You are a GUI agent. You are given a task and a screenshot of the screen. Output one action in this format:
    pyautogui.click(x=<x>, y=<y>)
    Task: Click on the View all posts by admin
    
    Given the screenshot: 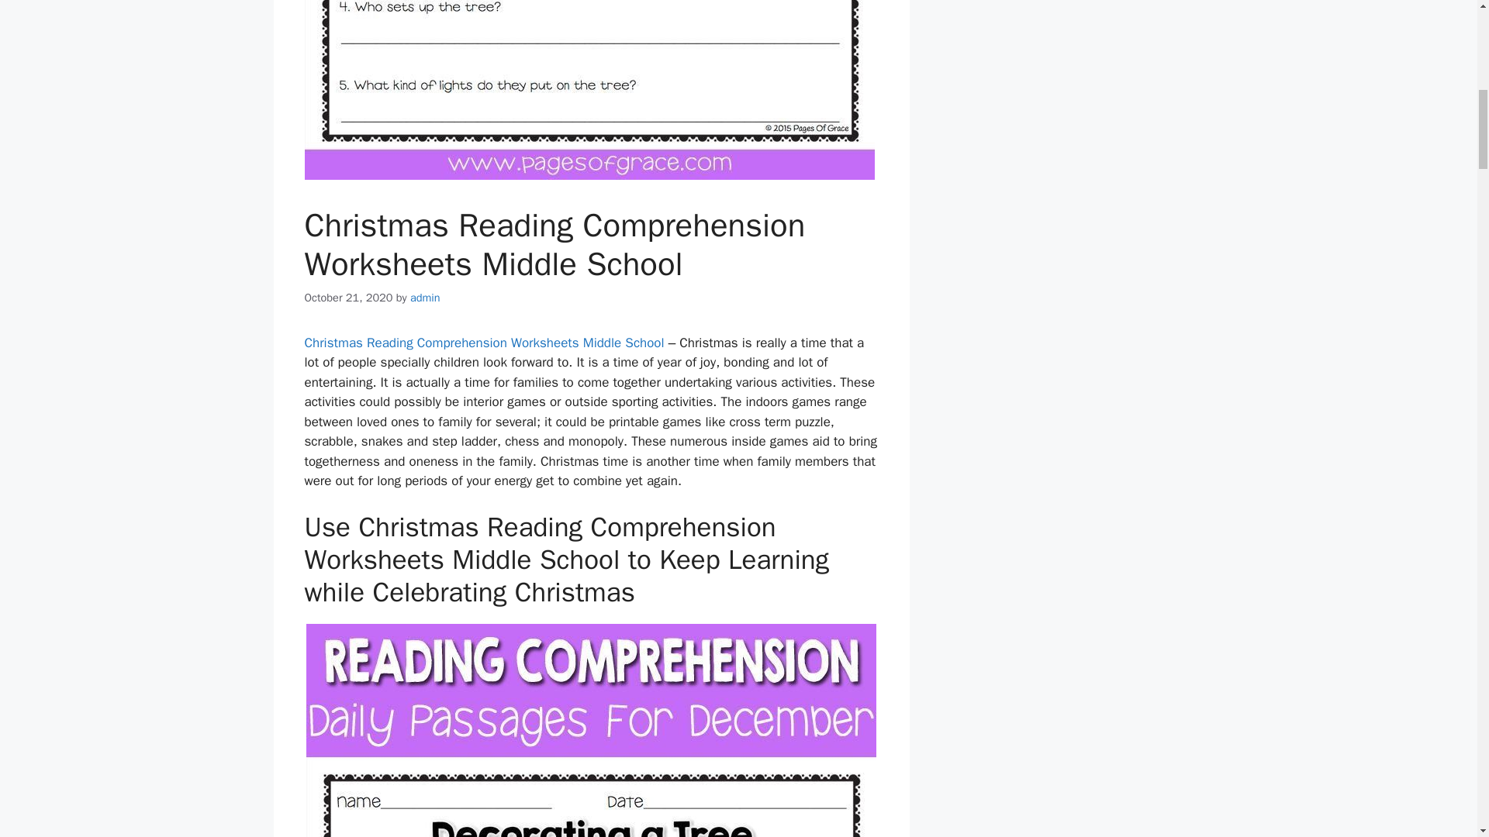 What is the action you would take?
    pyautogui.click(x=425, y=298)
    